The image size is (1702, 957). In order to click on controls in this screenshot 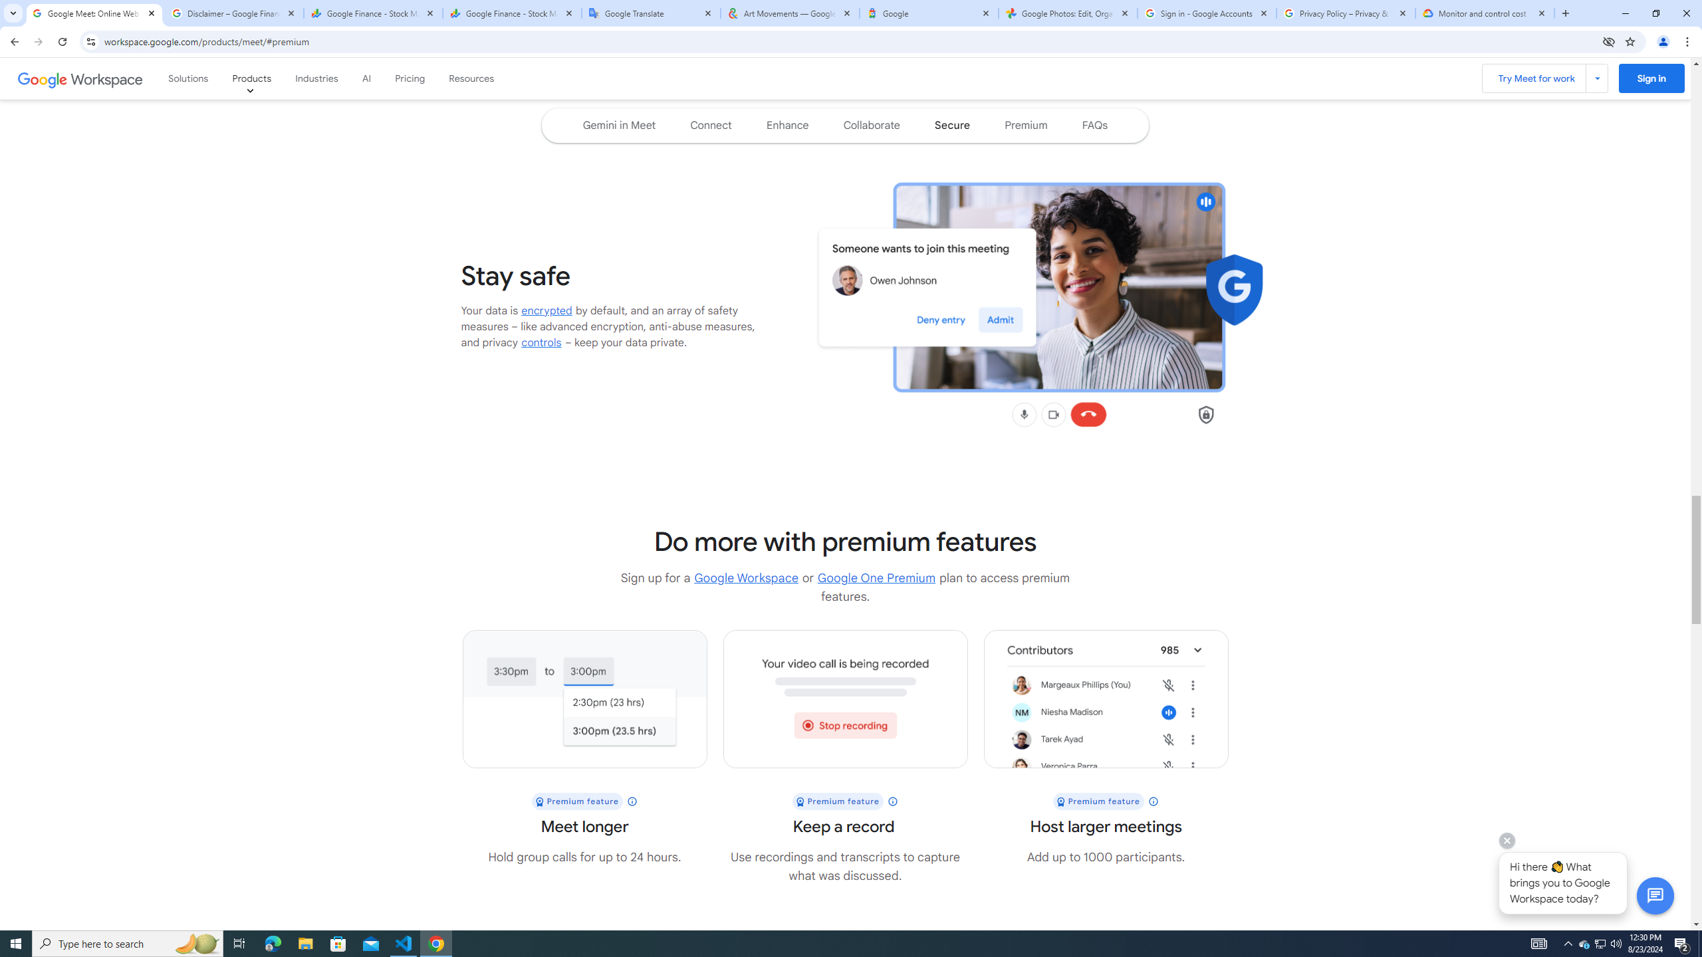, I will do `click(541, 342)`.